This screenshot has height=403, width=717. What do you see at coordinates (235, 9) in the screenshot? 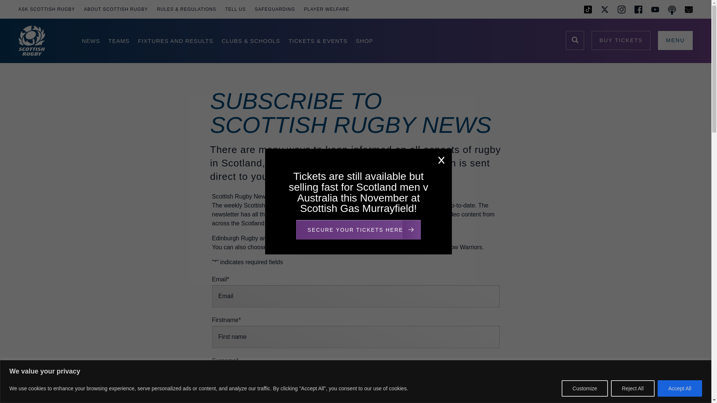
I see `TELL US` at bounding box center [235, 9].